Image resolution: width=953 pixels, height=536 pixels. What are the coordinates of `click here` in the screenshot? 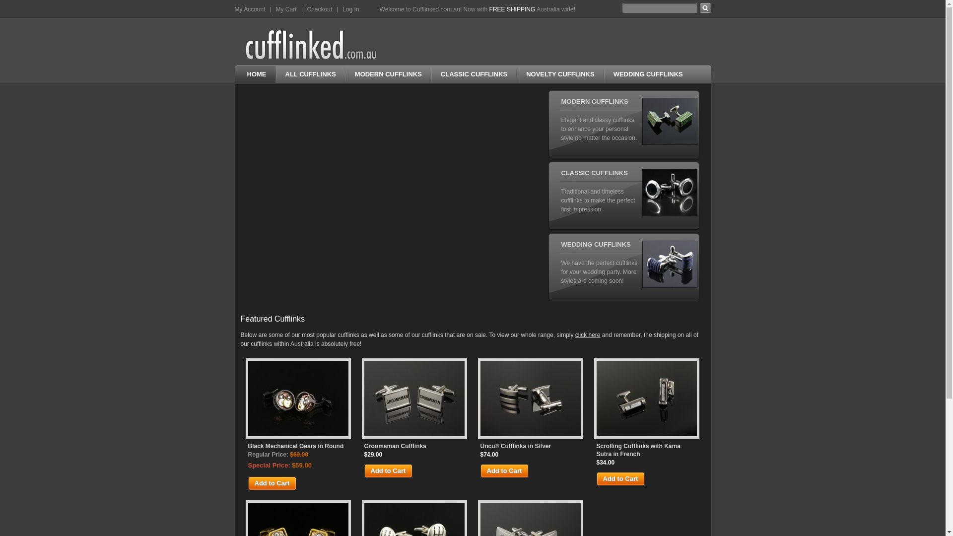 It's located at (588, 335).